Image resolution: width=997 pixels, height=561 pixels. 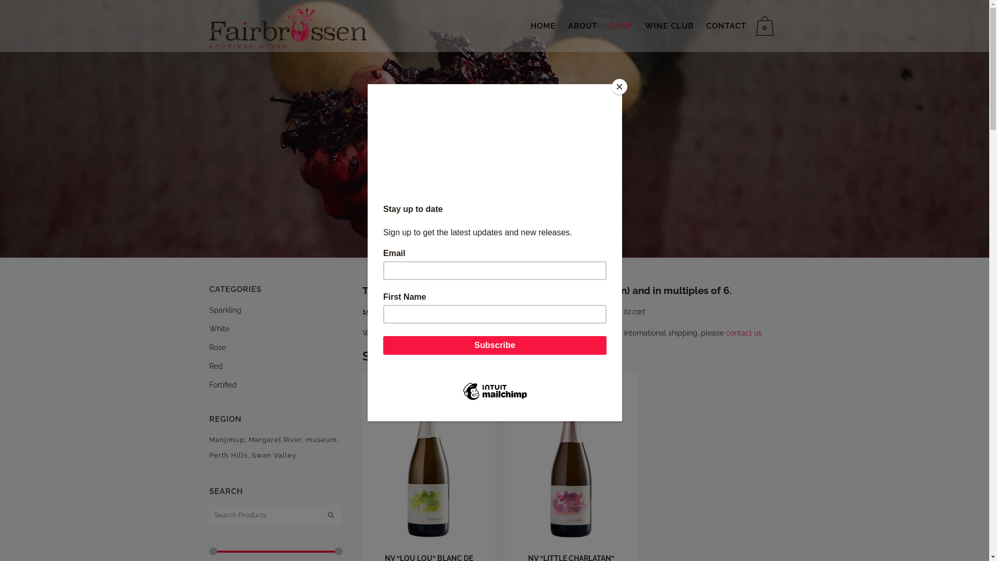 What do you see at coordinates (726, 26) in the screenshot?
I see `CONTACT` at bounding box center [726, 26].